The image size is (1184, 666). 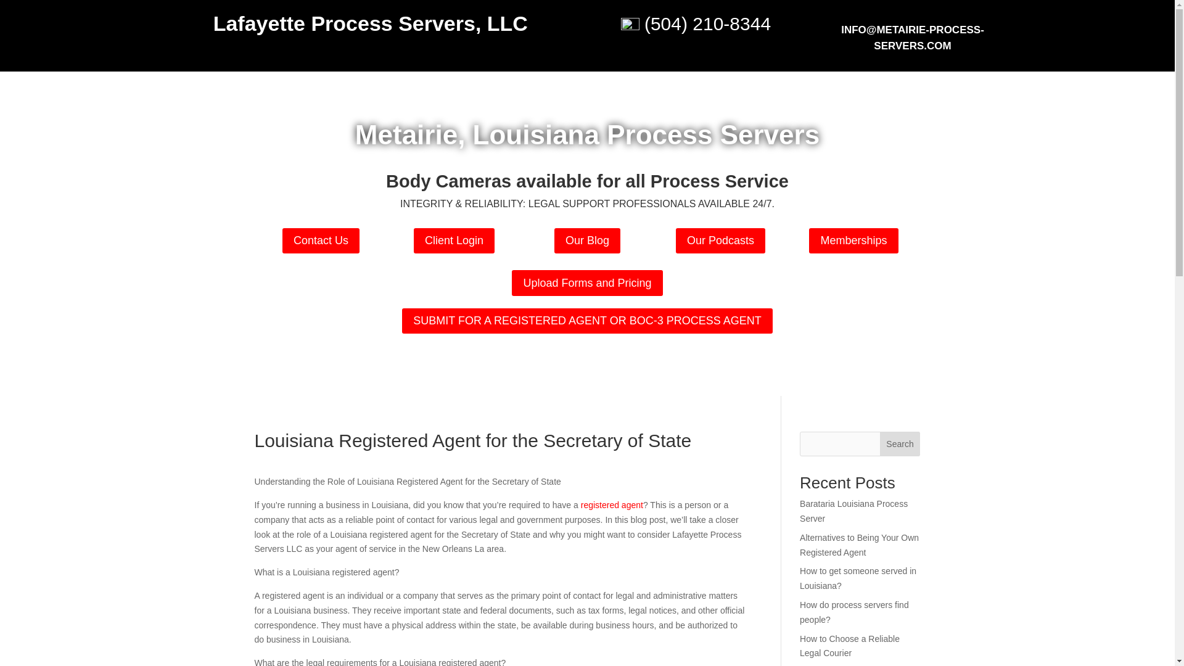 I want to click on How do process servers find people?, so click(x=855, y=612).